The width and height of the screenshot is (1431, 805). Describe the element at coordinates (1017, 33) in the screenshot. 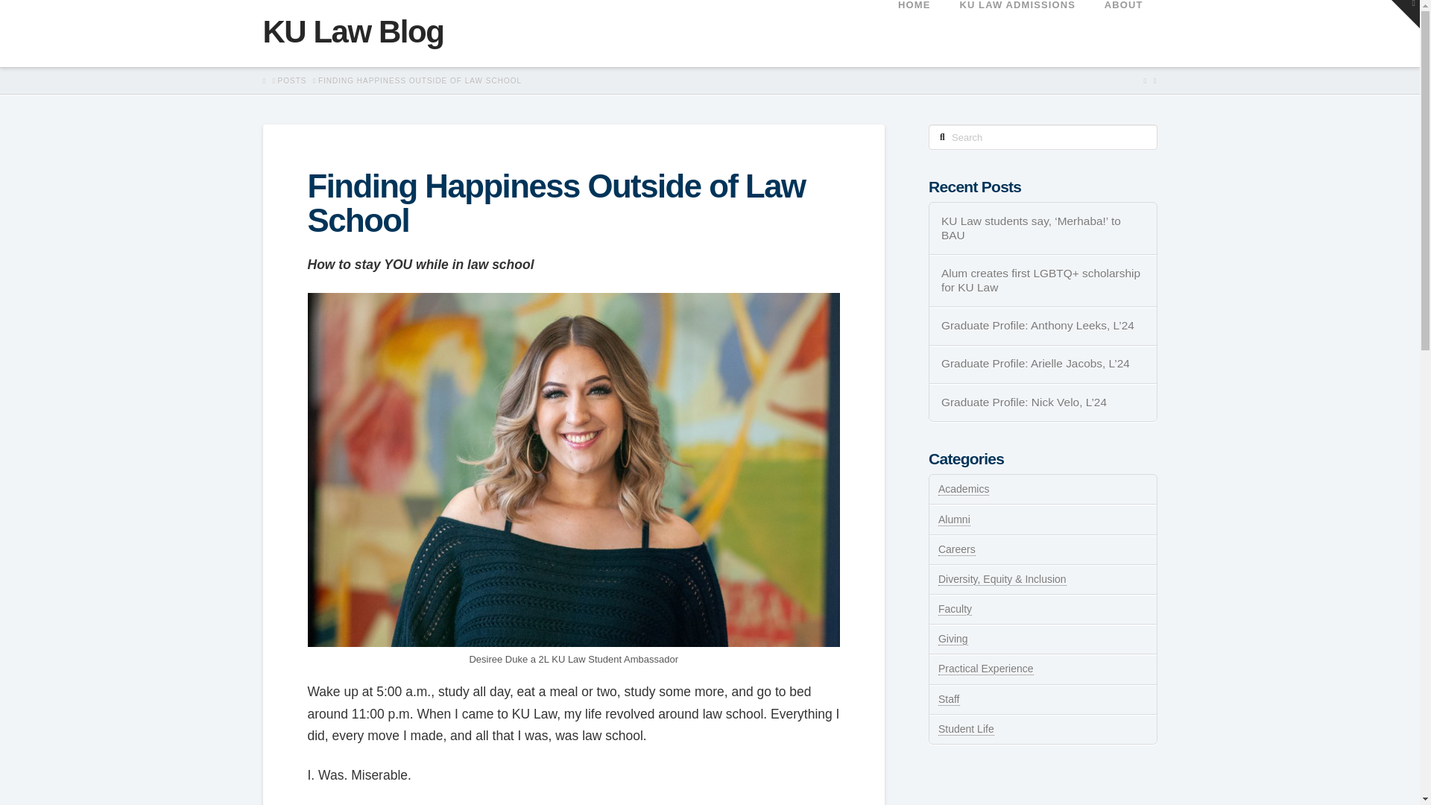

I see `KU LAW ADMISSIONS` at that location.